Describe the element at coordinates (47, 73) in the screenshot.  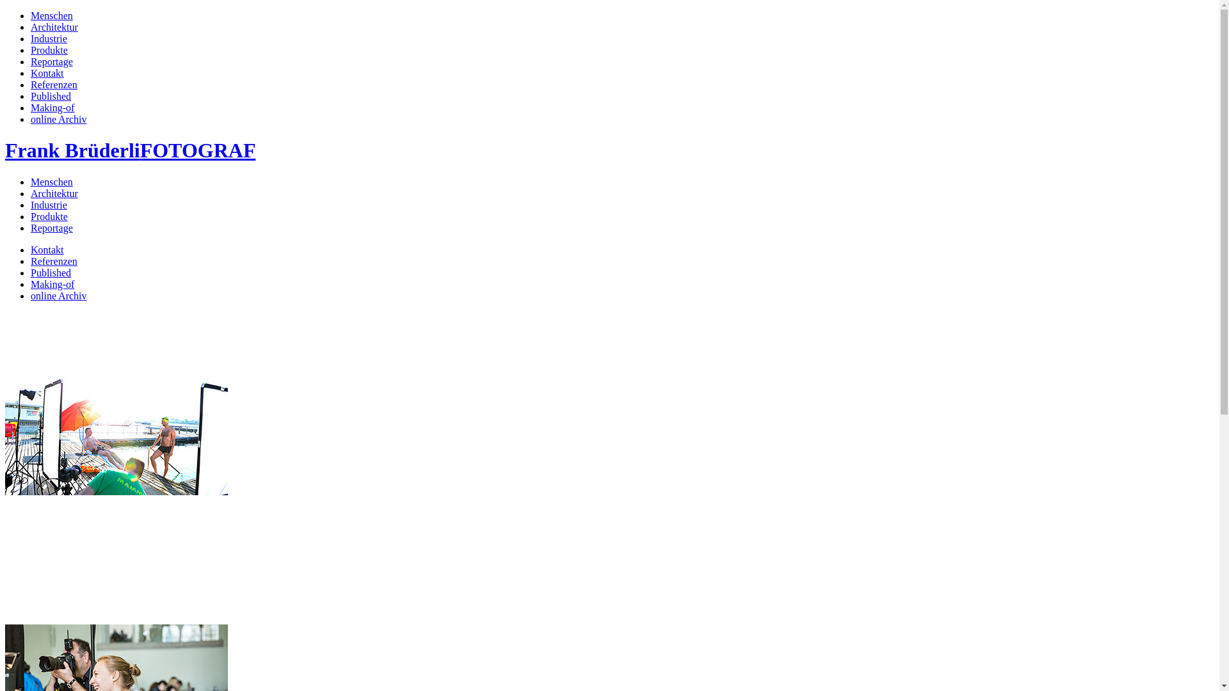
I see `Kontakt` at that location.